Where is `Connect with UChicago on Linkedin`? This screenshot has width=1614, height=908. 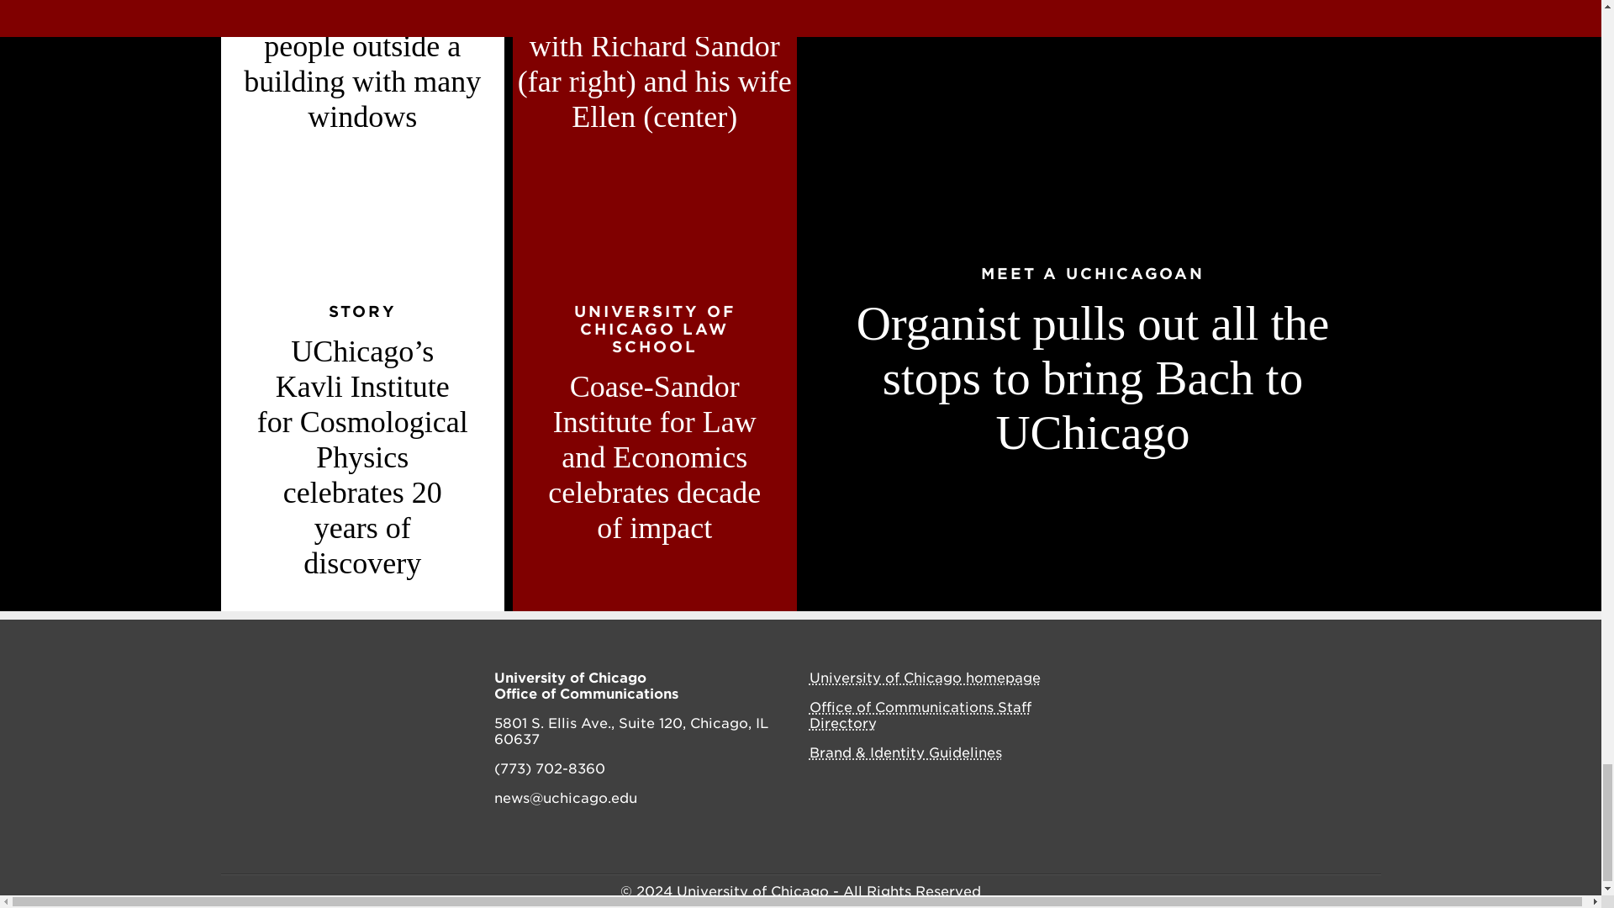 Connect with UChicago on Linkedin is located at coordinates (1310, 679).